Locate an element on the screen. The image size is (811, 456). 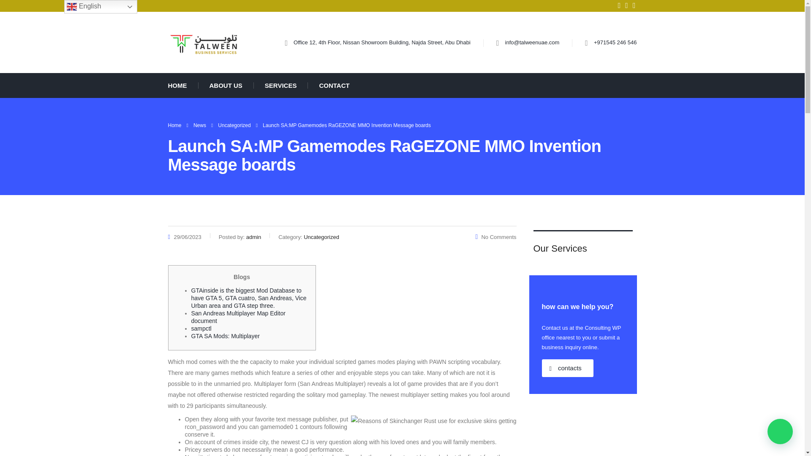
Uncategorized is located at coordinates (234, 125).